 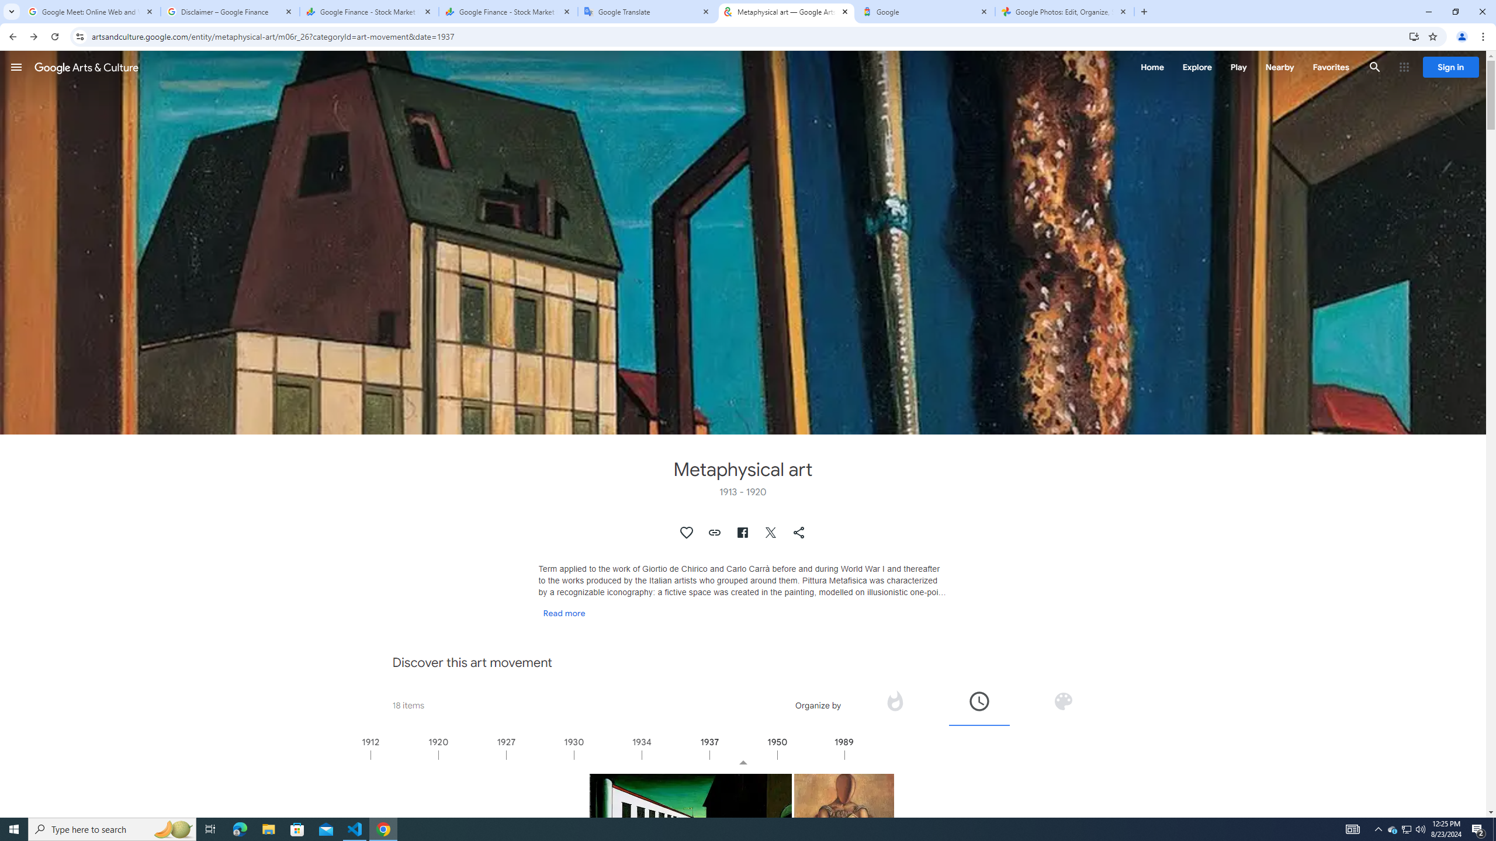 What do you see at coordinates (715, 533) in the screenshot?
I see `Copy Link` at bounding box center [715, 533].